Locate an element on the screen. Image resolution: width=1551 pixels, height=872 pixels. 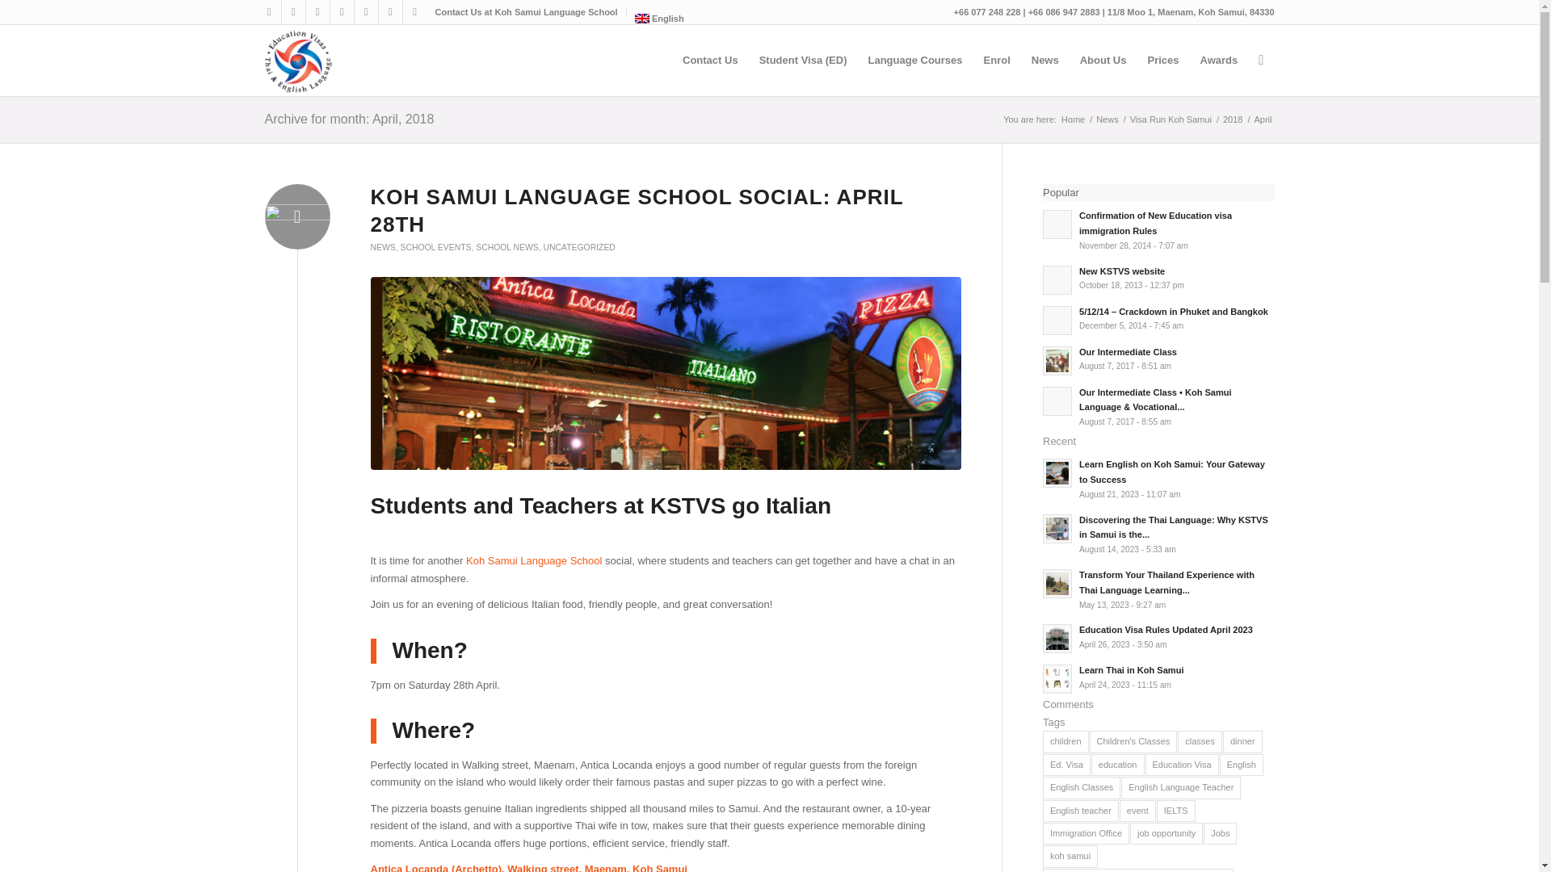
Skype is located at coordinates (389, 12).